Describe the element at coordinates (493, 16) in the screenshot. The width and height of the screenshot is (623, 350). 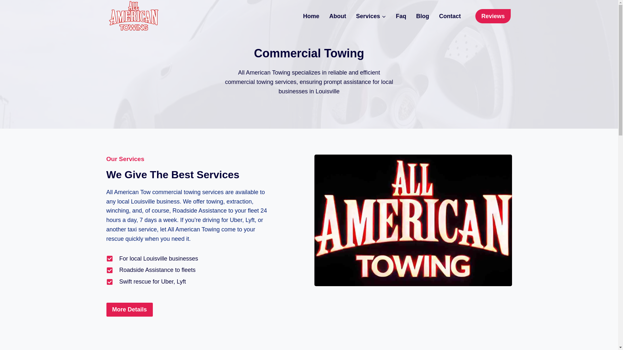
I see `Reviews` at that location.